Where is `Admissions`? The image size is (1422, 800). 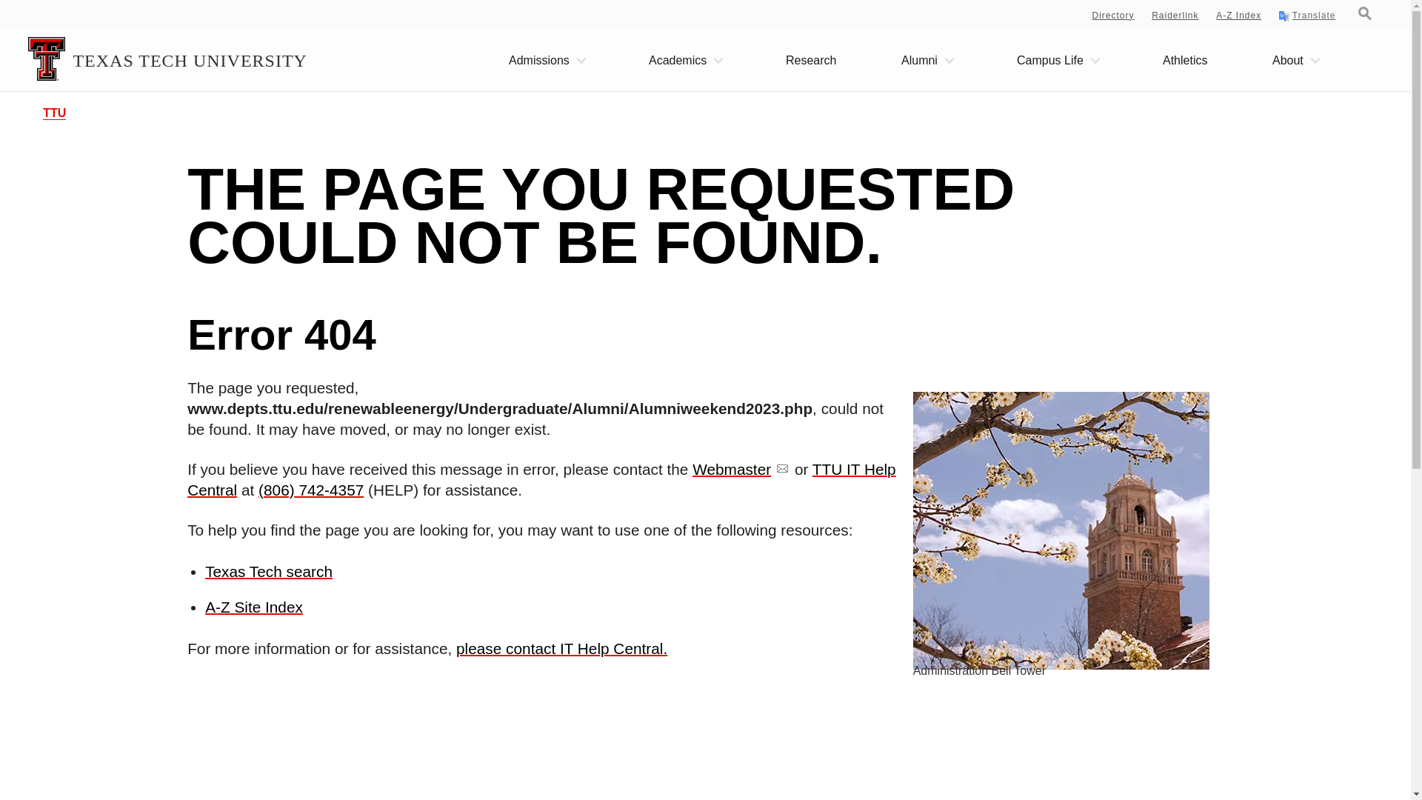 Admissions is located at coordinates (547, 61).